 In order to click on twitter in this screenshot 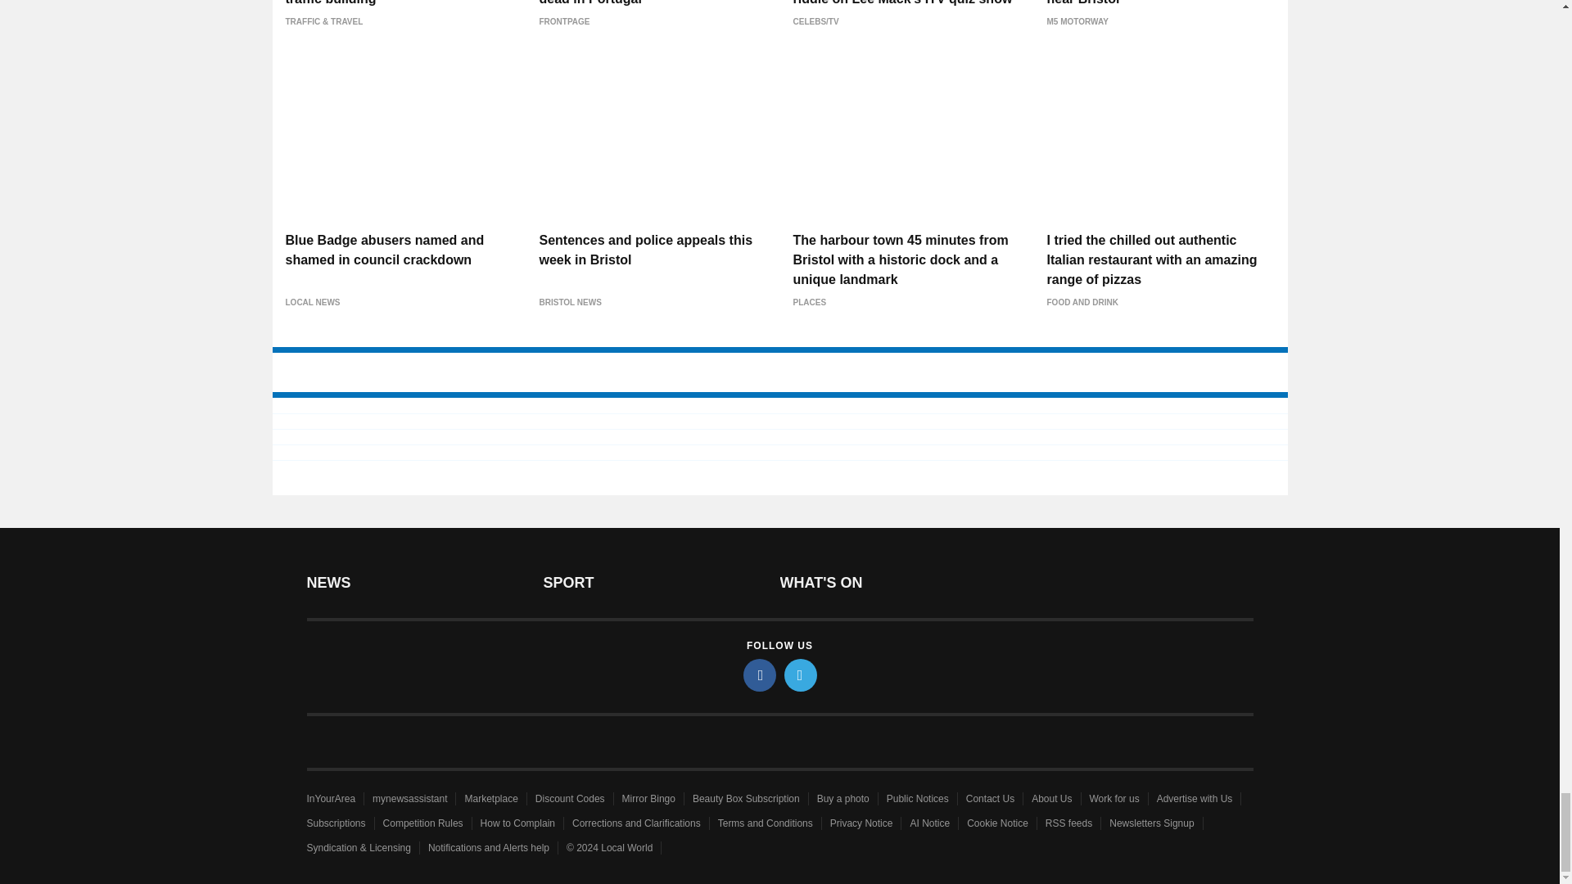, I will do `click(801, 674)`.